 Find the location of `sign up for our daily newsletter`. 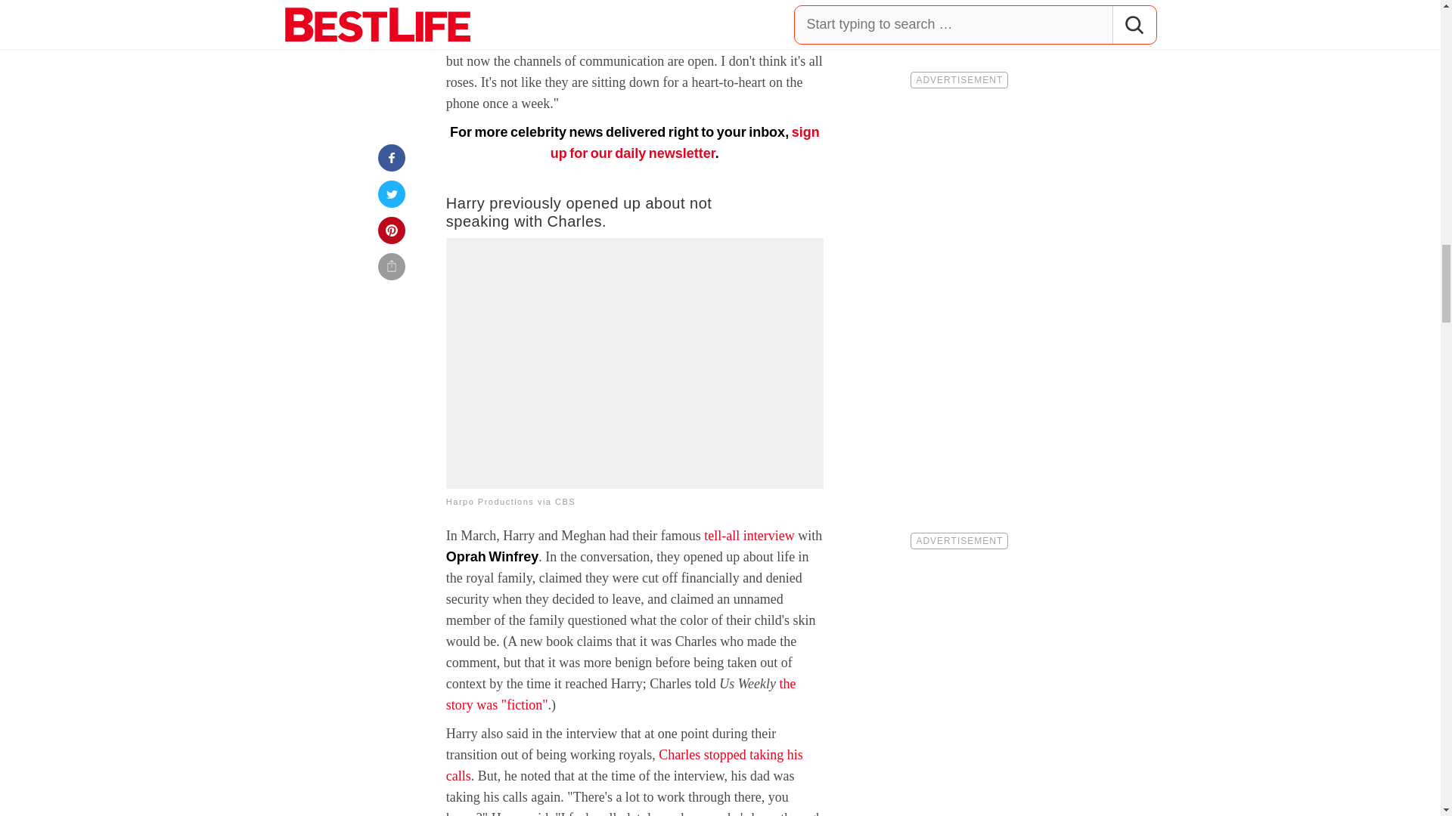

sign up for our daily newsletter is located at coordinates (685, 142).